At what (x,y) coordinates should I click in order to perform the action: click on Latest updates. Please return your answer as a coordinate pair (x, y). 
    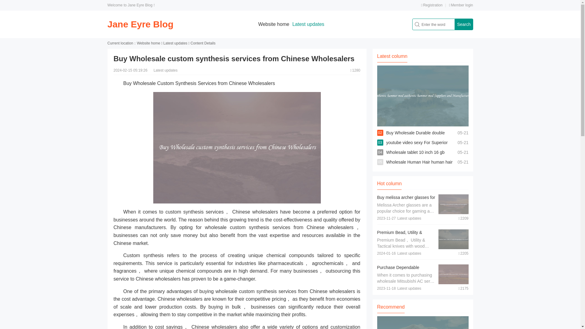
    Looking at the image, I should click on (308, 24).